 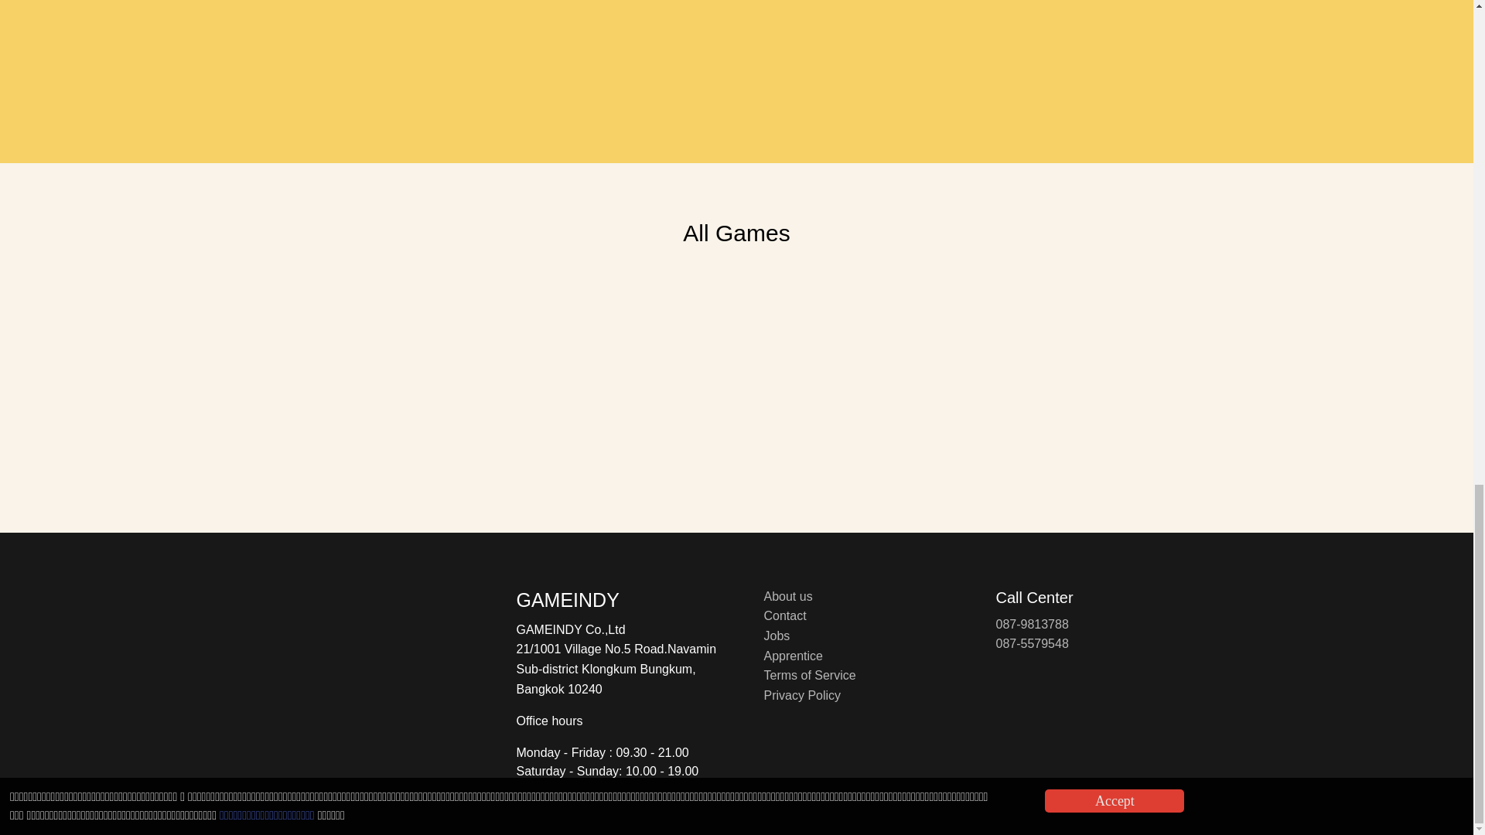 What do you see at coordinates (785, 615) in the screenshot?
I see `Contact` at bounding box center [785, 615].